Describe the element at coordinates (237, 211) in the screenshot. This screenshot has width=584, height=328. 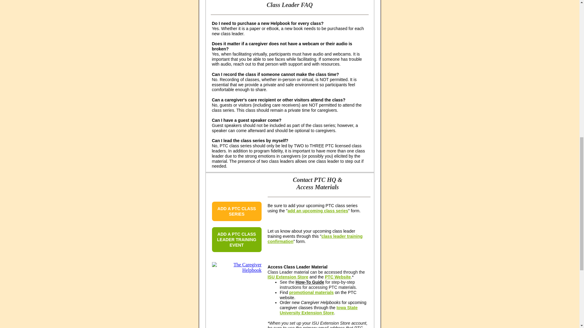
I see `ADD A PTC CLASS SERIES` at that location.